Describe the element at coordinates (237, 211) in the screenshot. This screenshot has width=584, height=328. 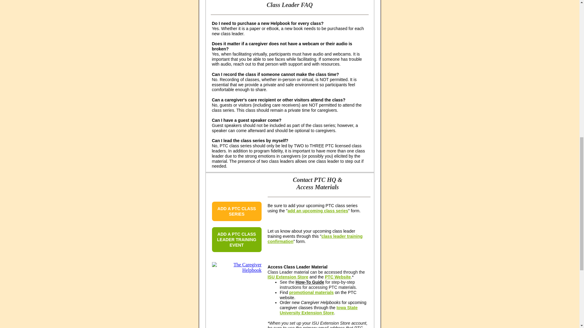
I see `ADD A PTC CLASS SERIES` at that location.